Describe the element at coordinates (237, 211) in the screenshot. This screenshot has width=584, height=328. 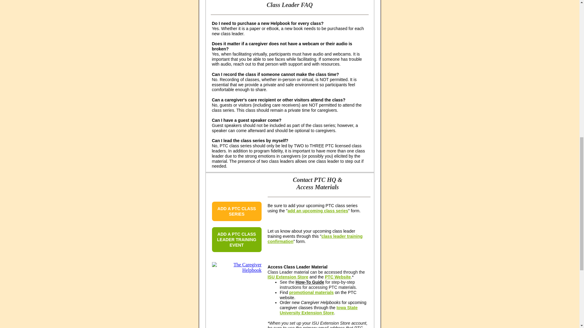
I see `ADD A PTC CLASS SERIES` at that location.